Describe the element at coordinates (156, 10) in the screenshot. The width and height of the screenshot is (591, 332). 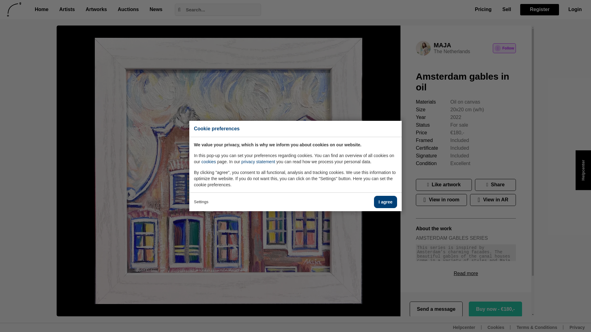
I see `News` at that location.